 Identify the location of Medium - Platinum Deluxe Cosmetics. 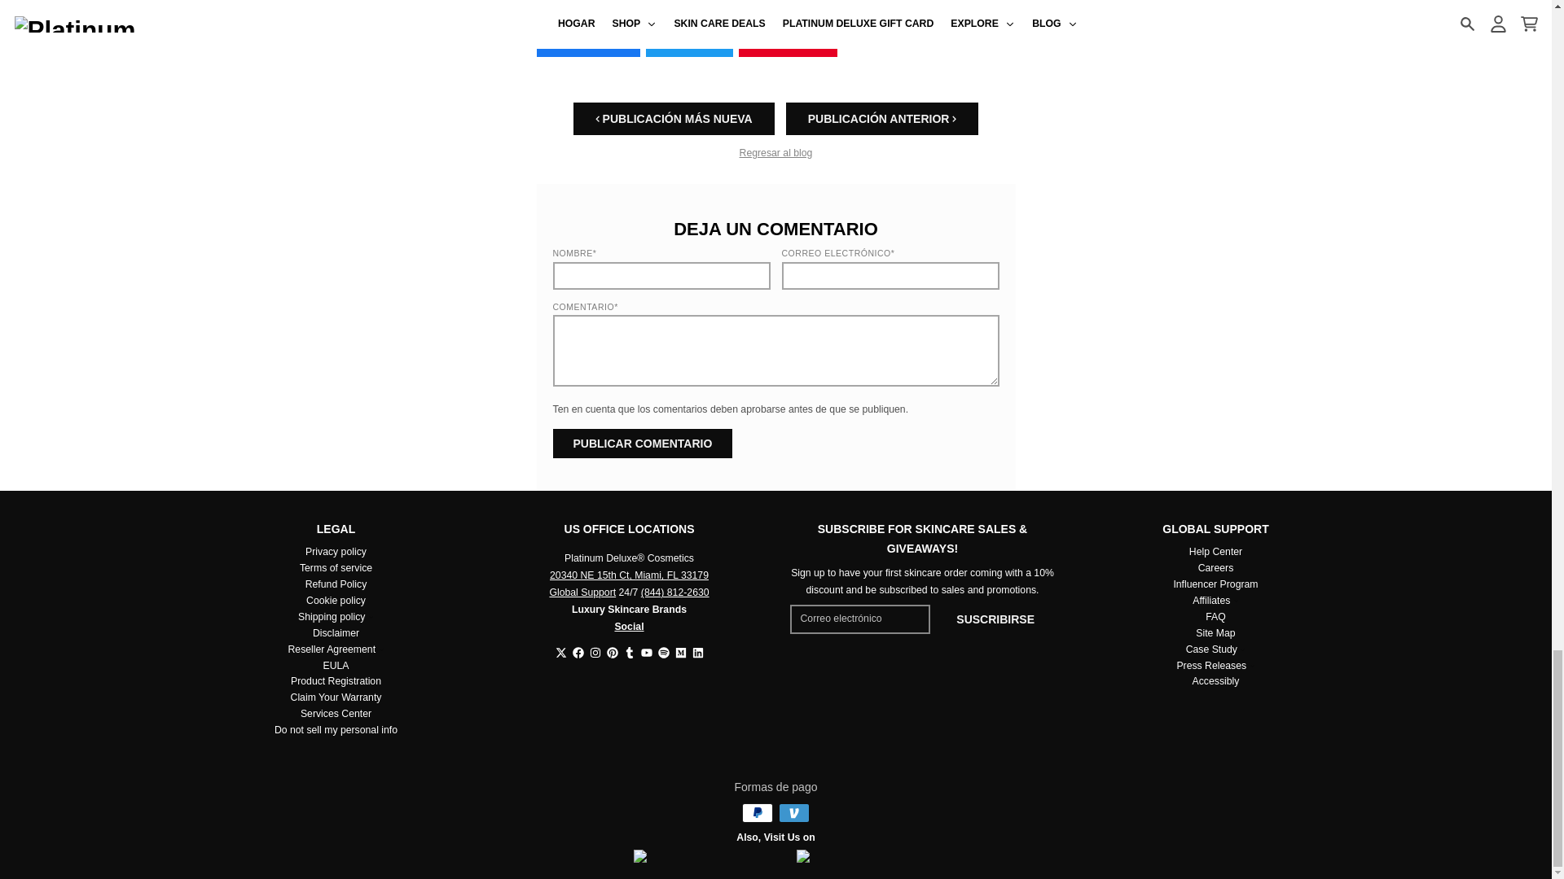
(679, 652).